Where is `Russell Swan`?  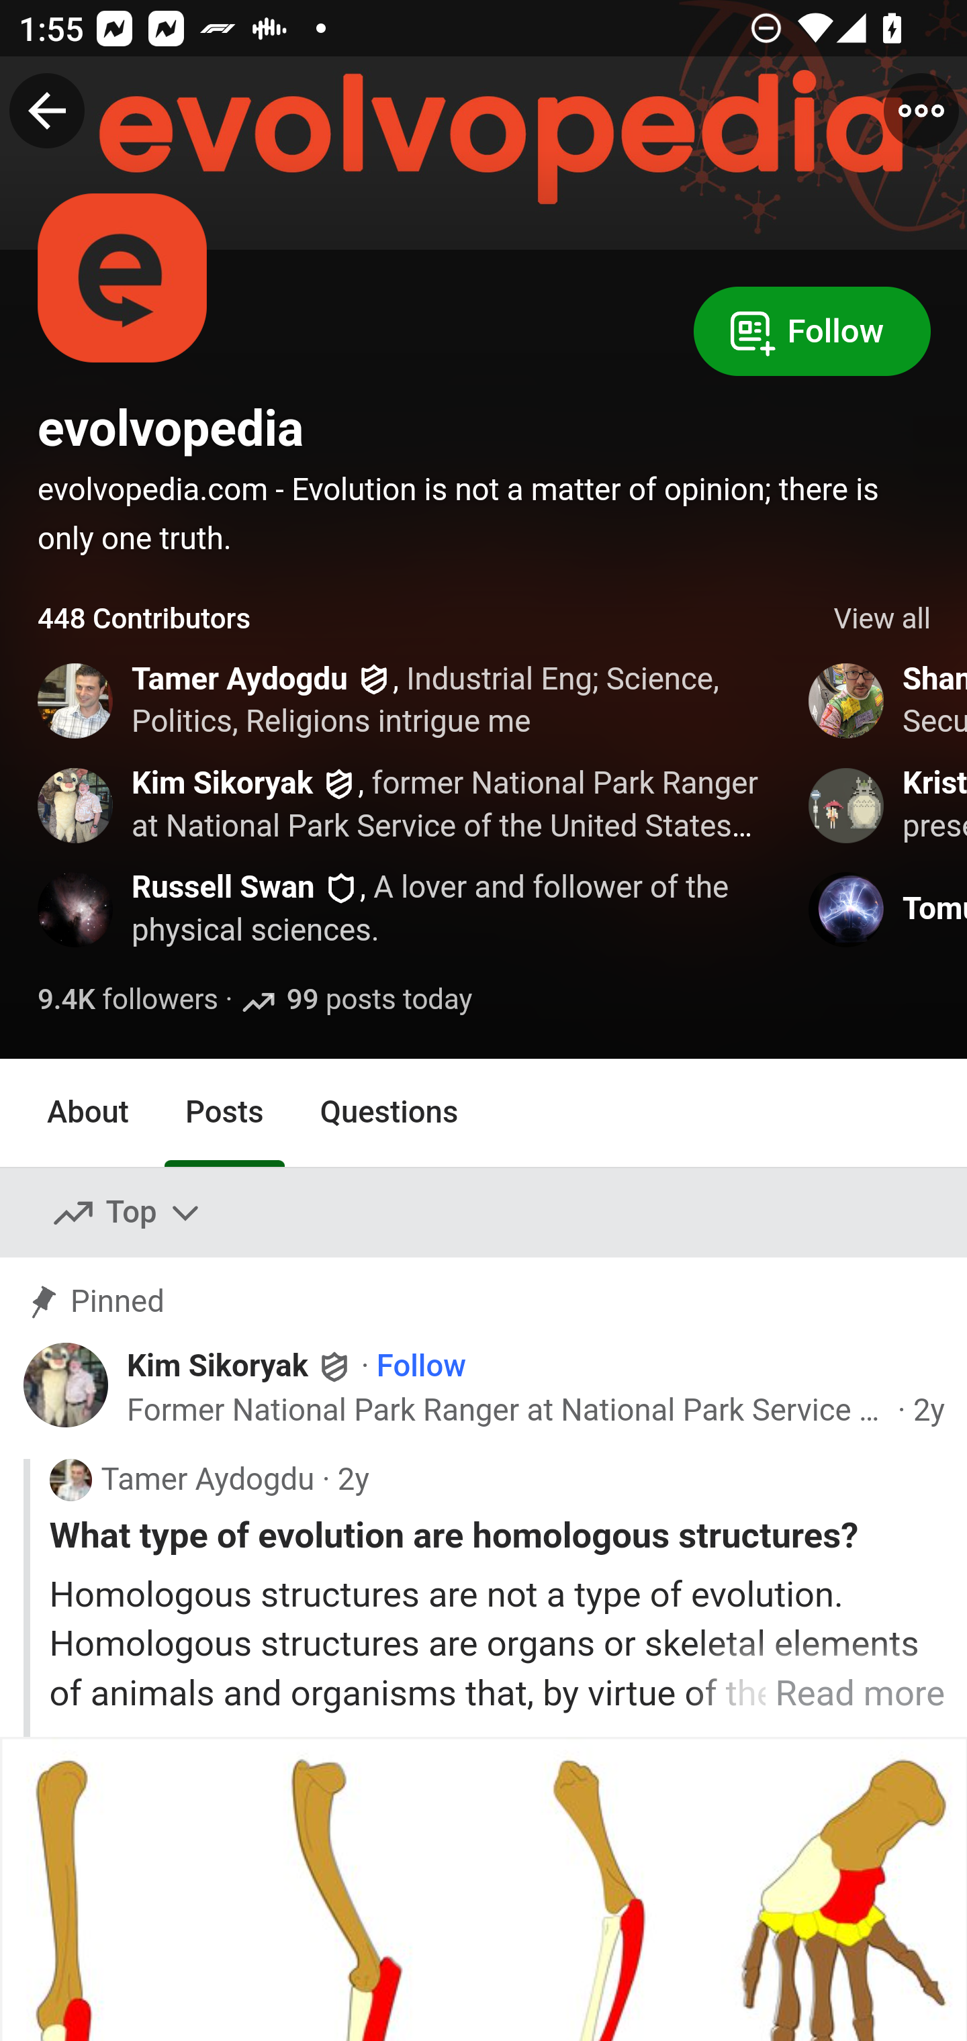 Russell Swan is located at coordinates (223, 888).